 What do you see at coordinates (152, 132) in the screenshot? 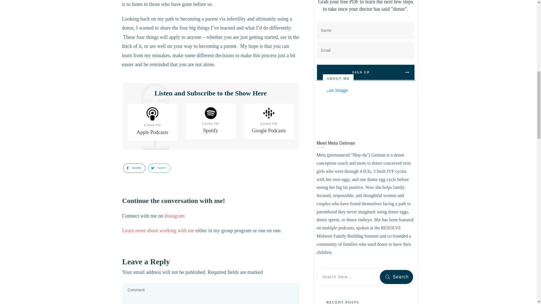
I see `Apple Podcasts` at bounding box center [152, 132].